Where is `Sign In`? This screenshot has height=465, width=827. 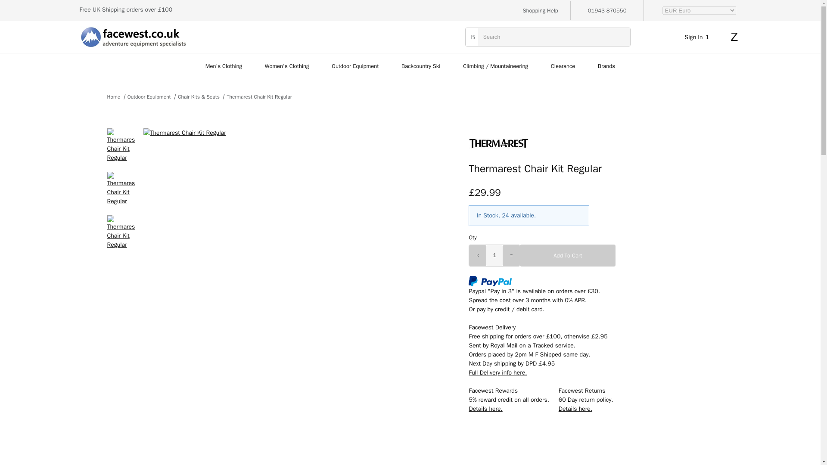
Sign In is located at coordinates (692, 146).